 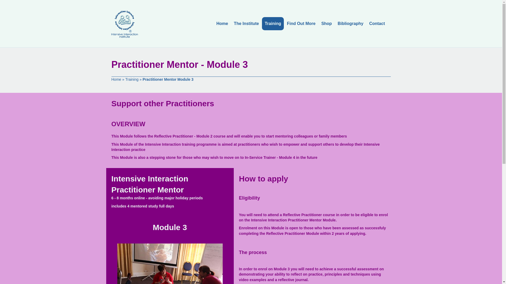 I want to click on Home, so click(x=116, y=79).